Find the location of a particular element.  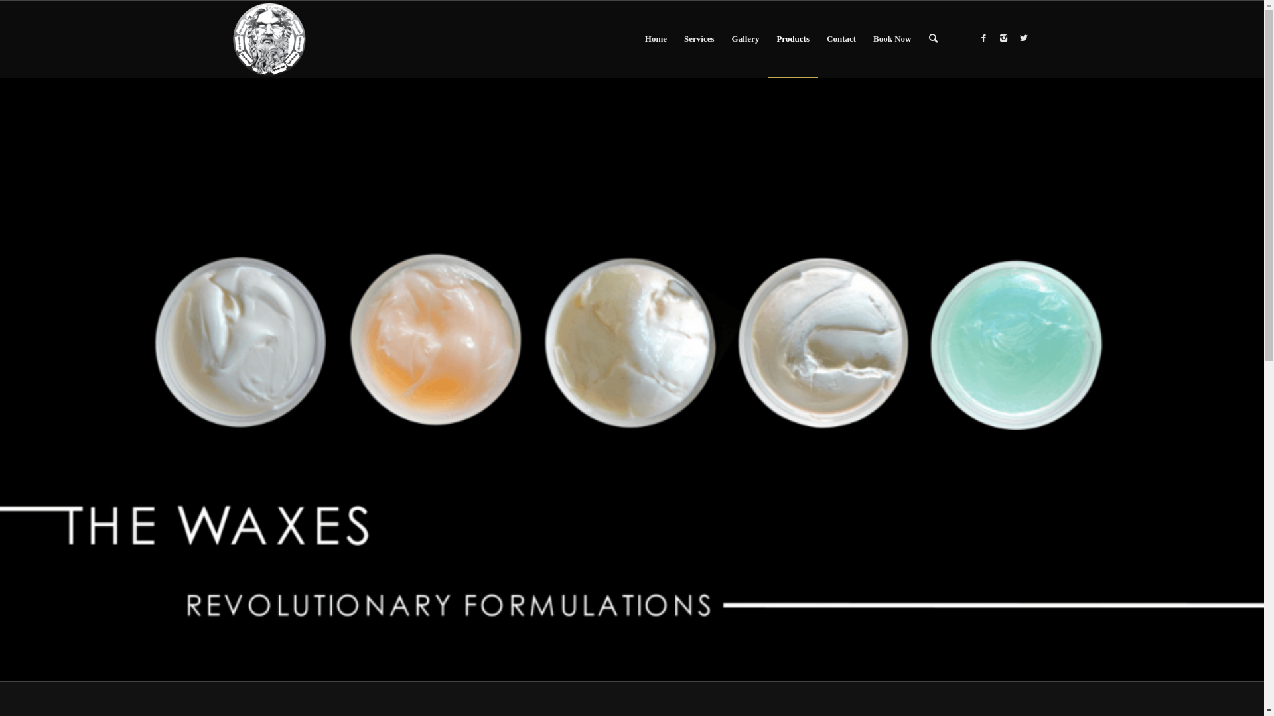

Facebook is located at coordinates (984, 38).